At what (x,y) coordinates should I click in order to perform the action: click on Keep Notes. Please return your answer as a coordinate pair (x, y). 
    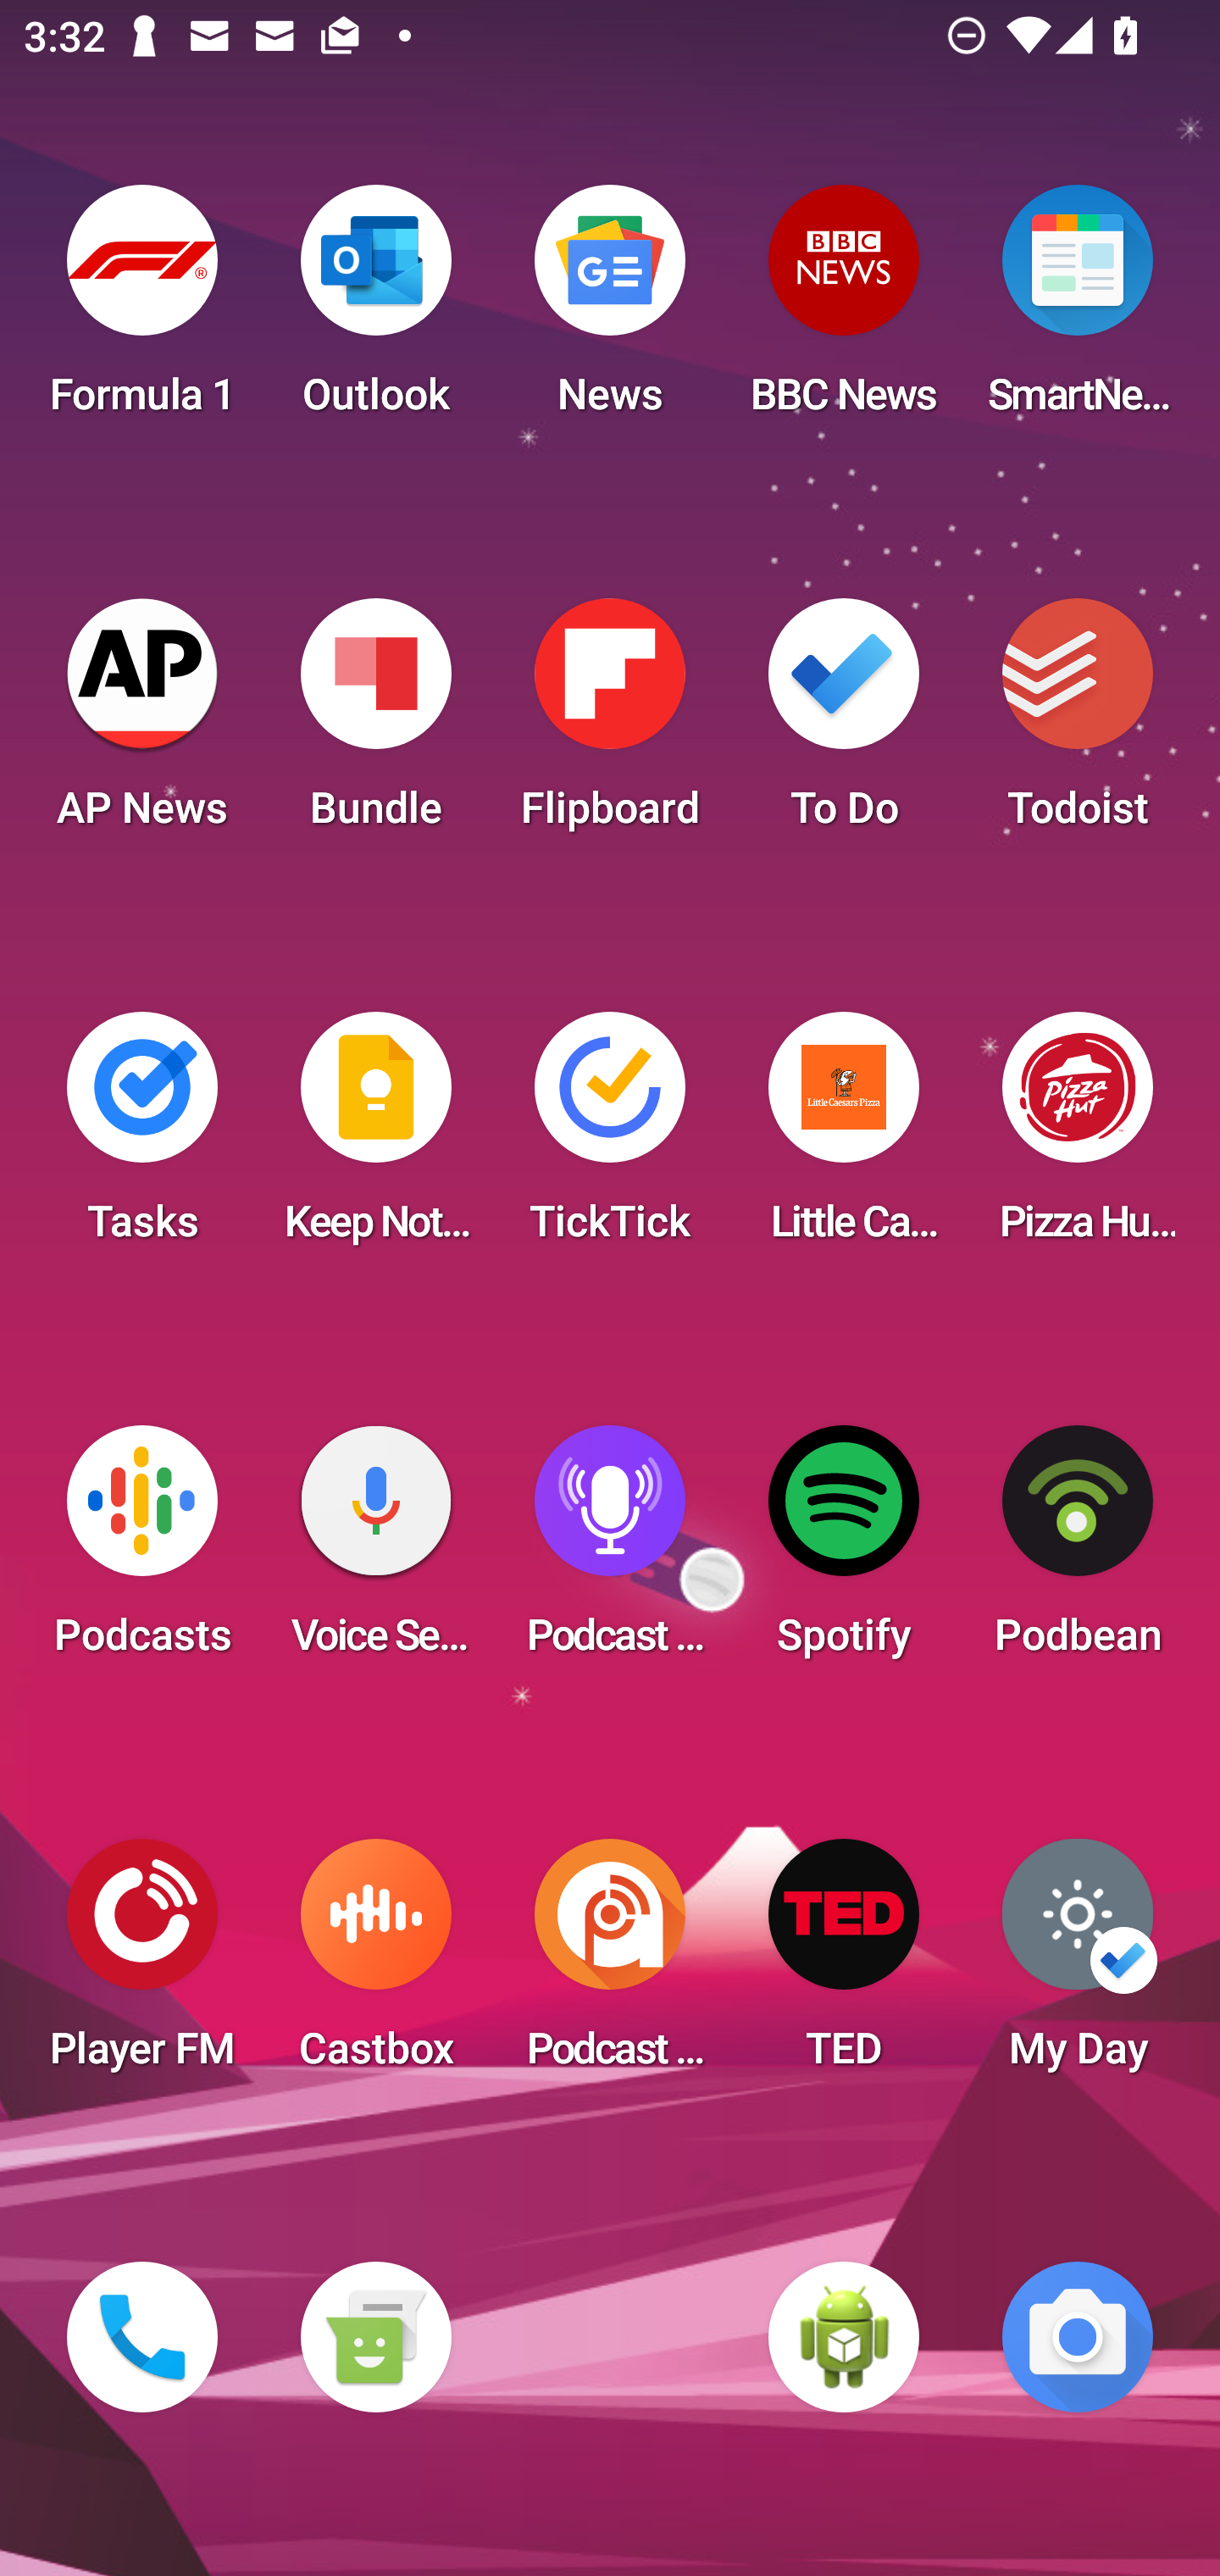
    Looking at the image, I should click on (375, 1137).